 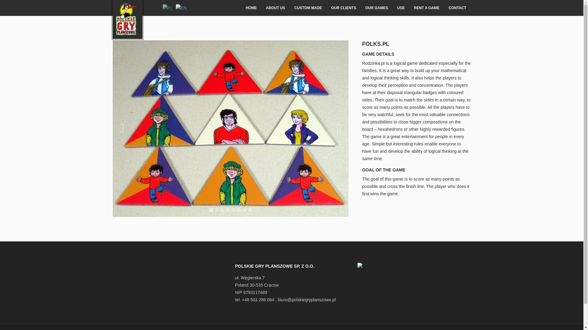 I want to click on OUR CLIENTS, so click(x=344, y=8).